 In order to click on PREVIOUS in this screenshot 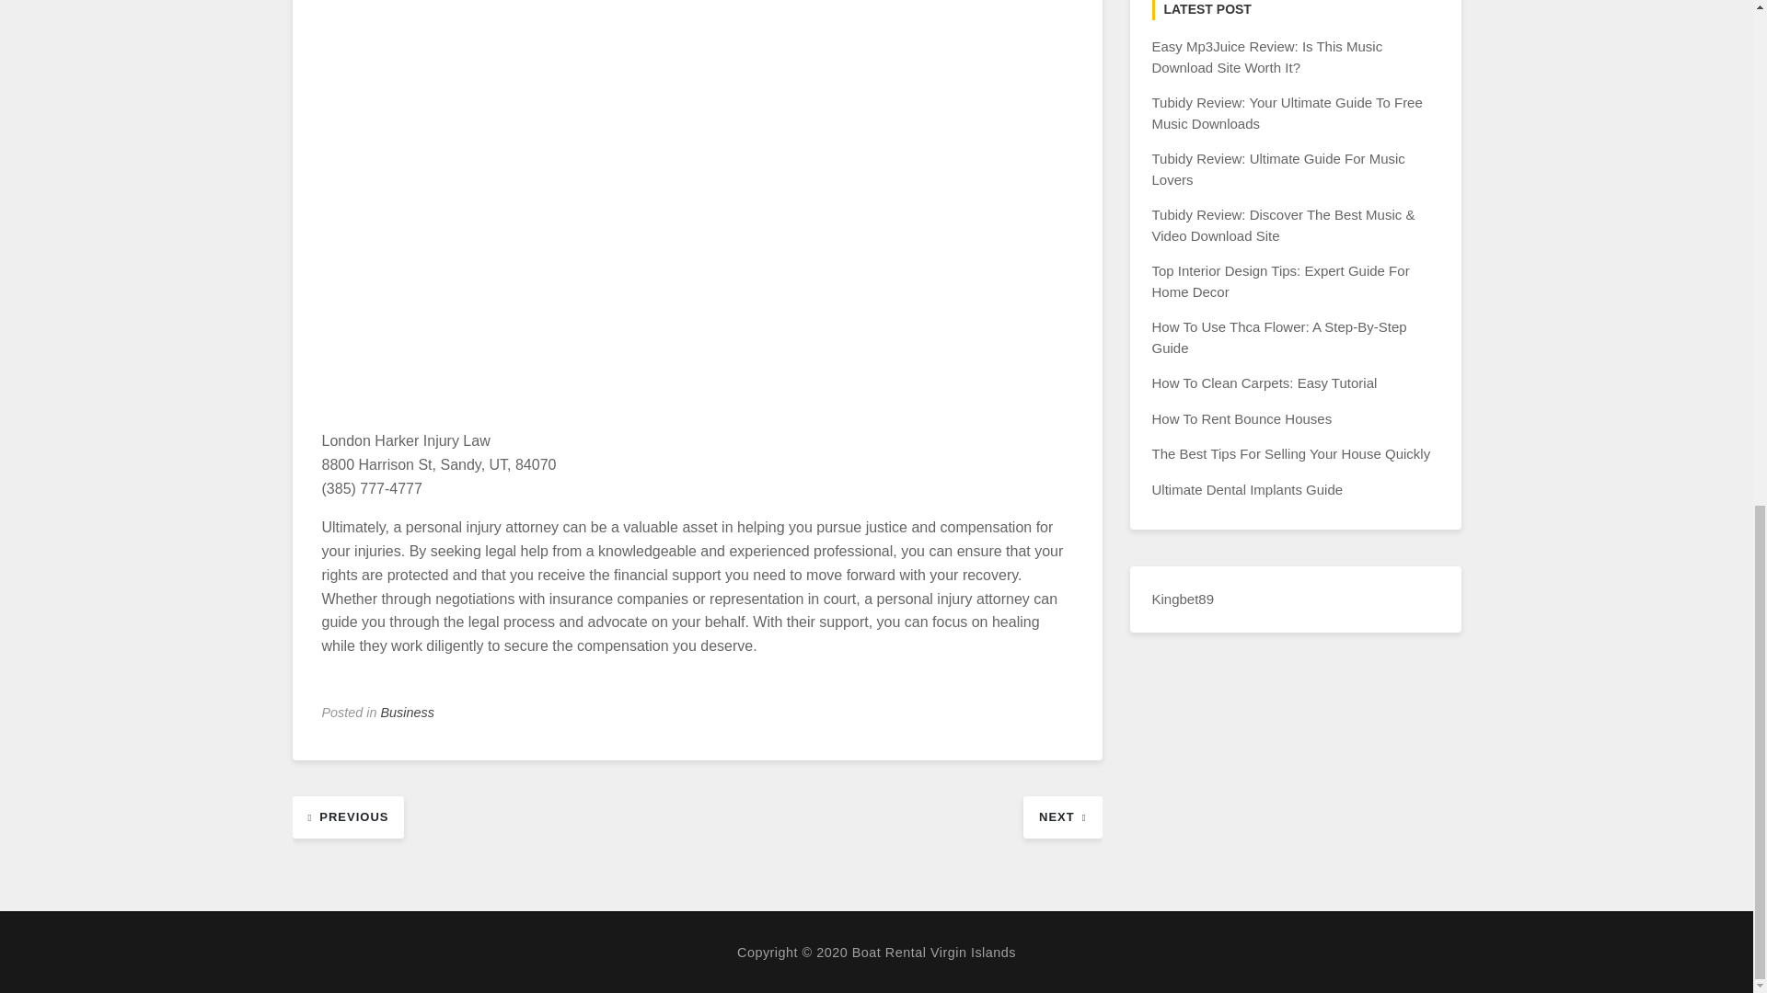, I will do `click(348, 816)`.